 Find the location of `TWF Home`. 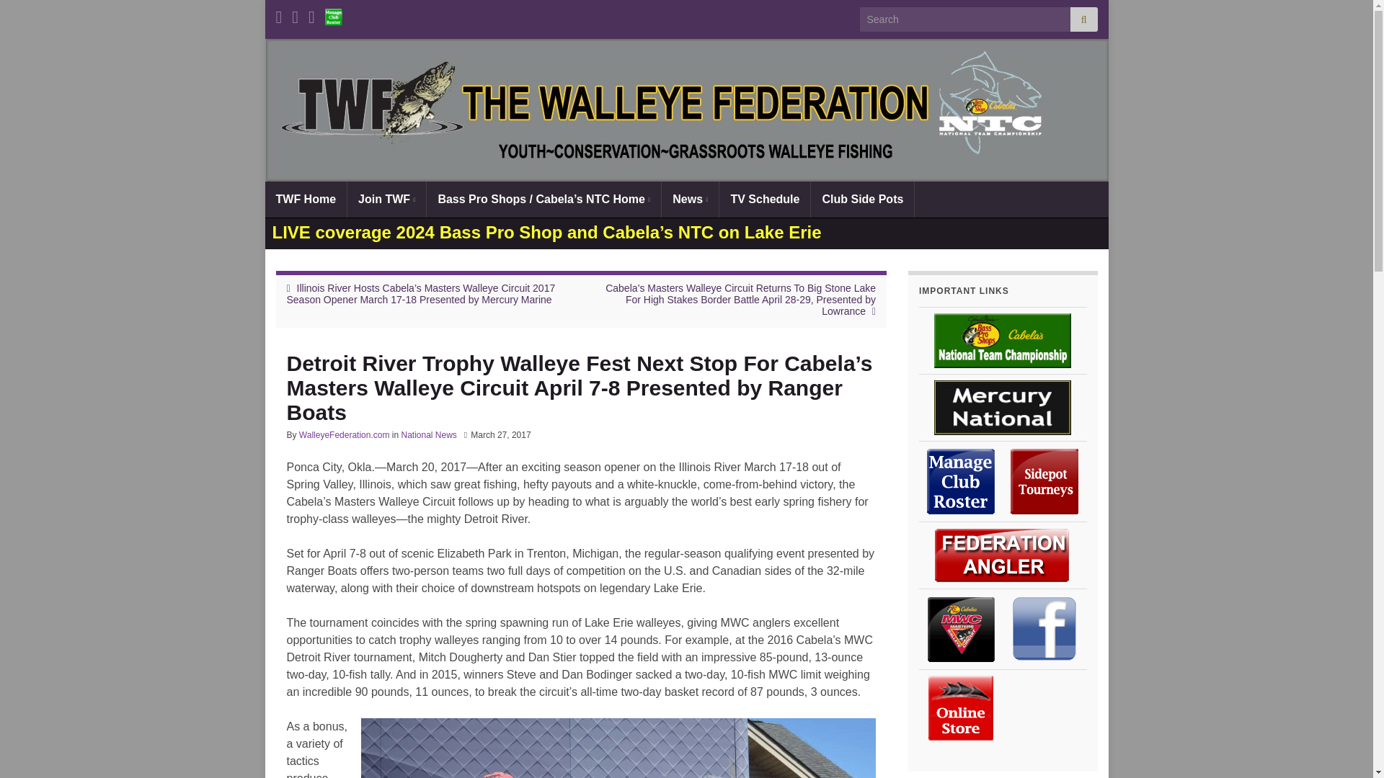

TWF Home is located at coordinates (306, 199).